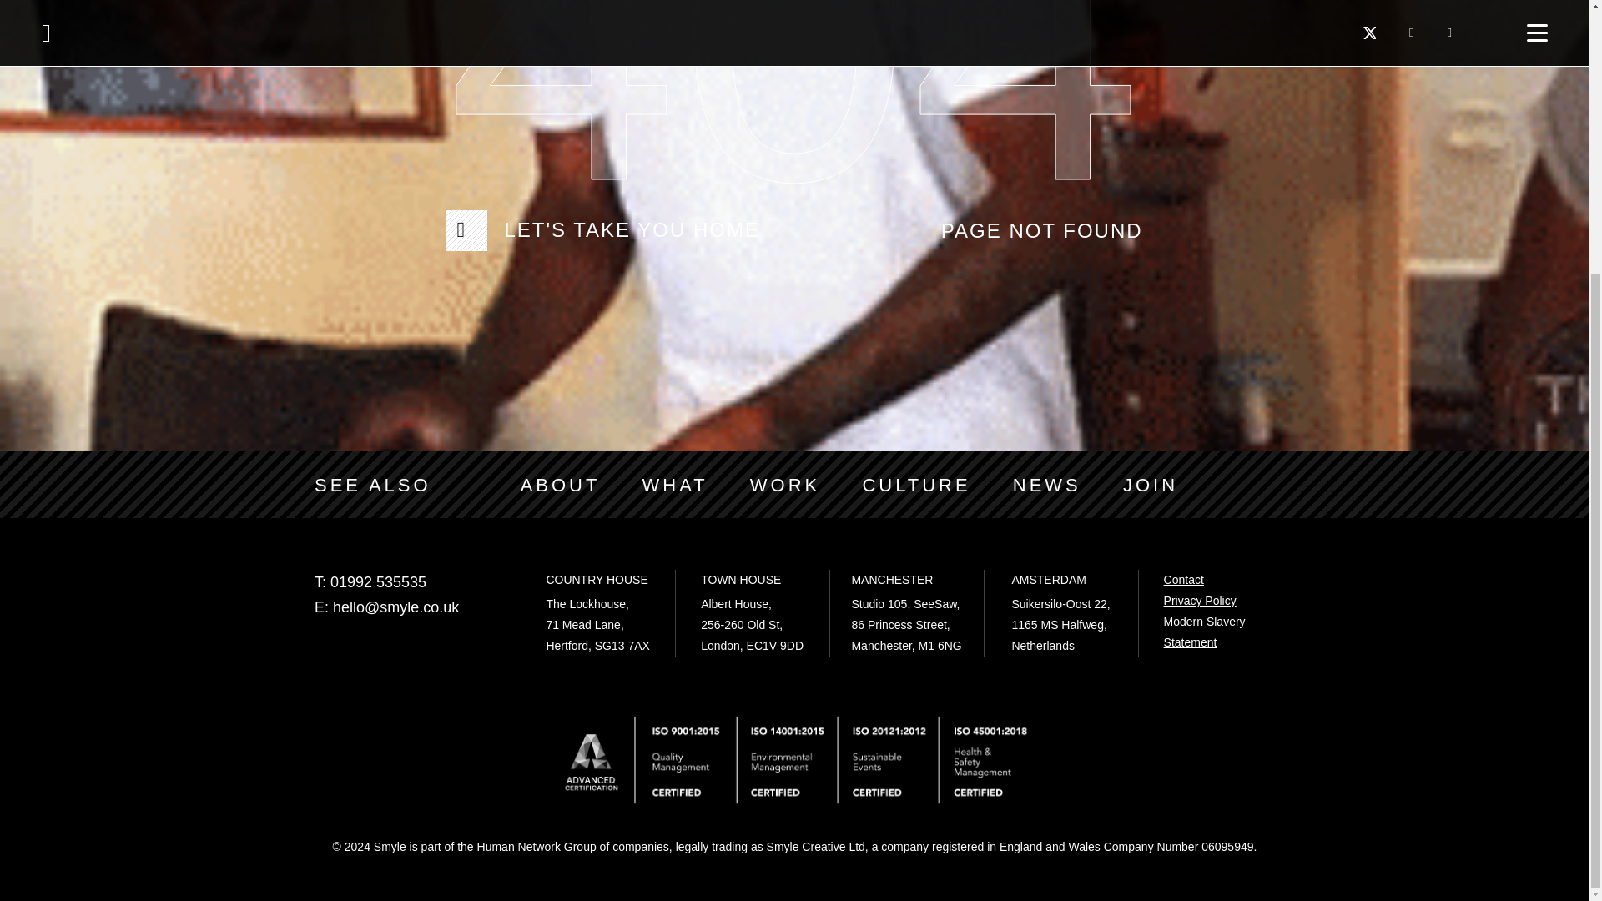  Describe the element at coordinates (1184, 579) in the screenshot. I see `Contact` at that location.